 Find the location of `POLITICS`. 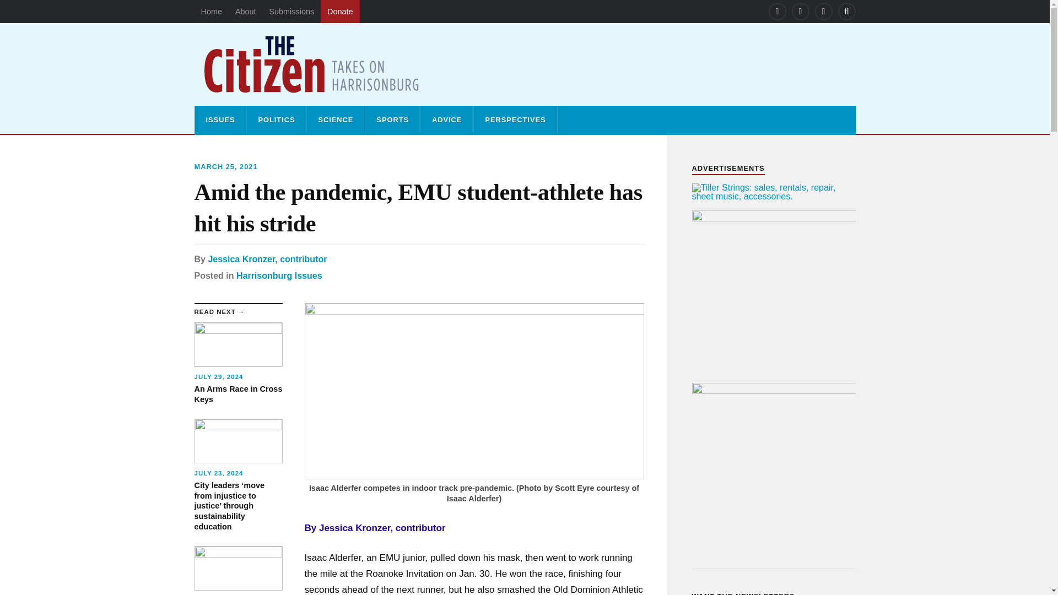

POLITICS is located at coordinates (276, 120).